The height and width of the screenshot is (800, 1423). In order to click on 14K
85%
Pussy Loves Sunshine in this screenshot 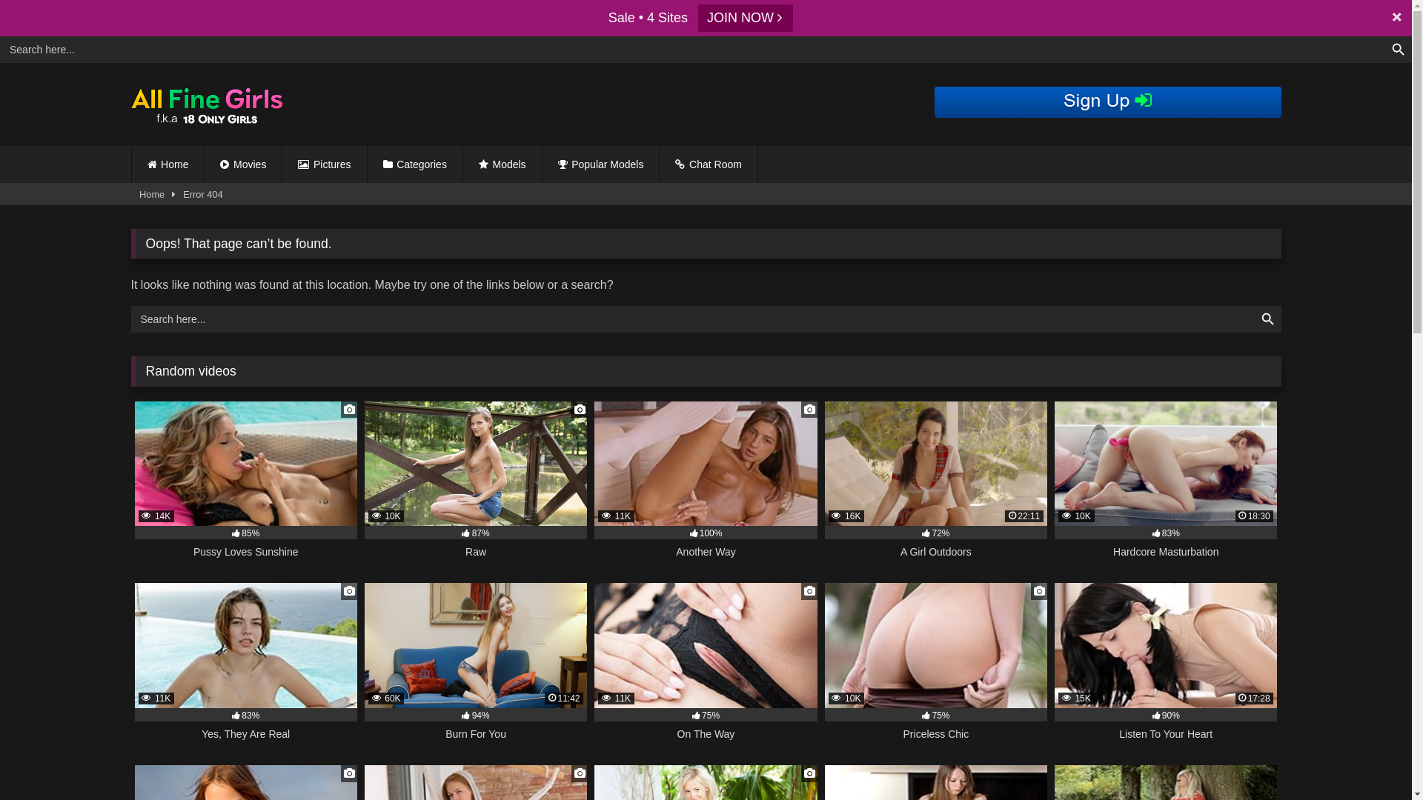, I will do `click(246, 489)`.